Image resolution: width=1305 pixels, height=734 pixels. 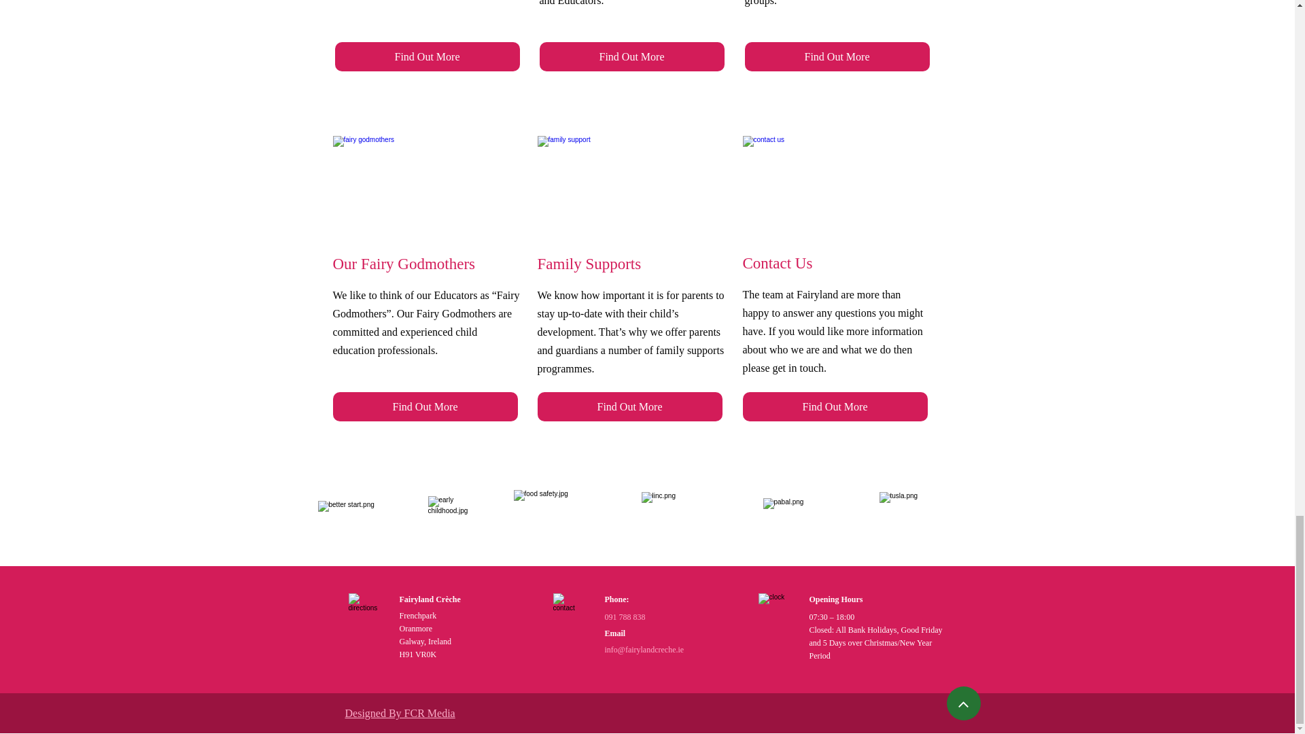 What do you see at coordinates (632, 56) in the screenshot?
I see `Find Out More` at bounding box center [632, 56].